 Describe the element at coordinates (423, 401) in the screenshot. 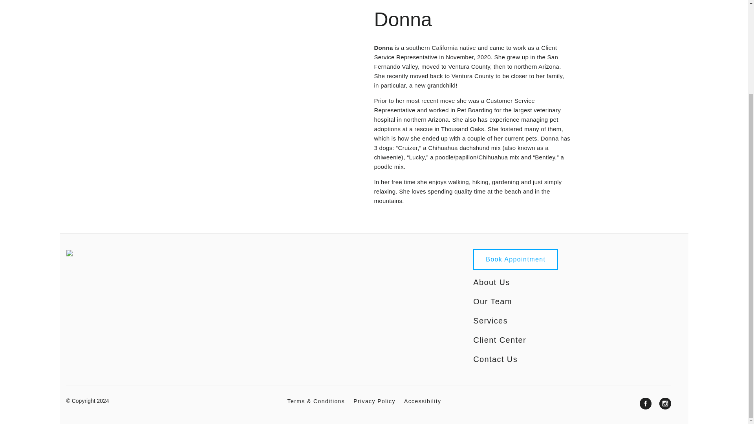

I see `Accessibility` at that location.